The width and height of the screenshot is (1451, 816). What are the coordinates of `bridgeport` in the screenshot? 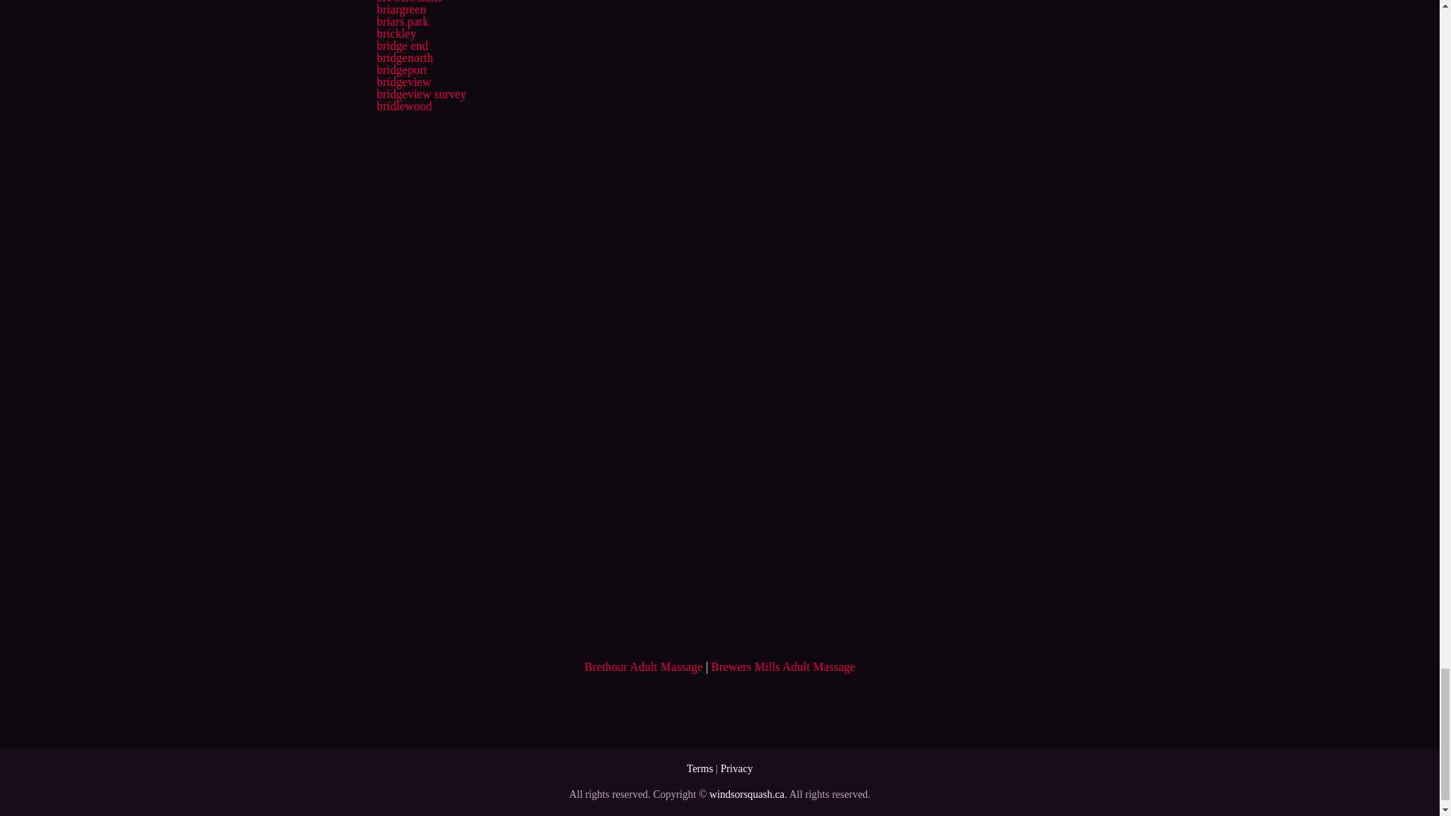 It's located at (401, 70).